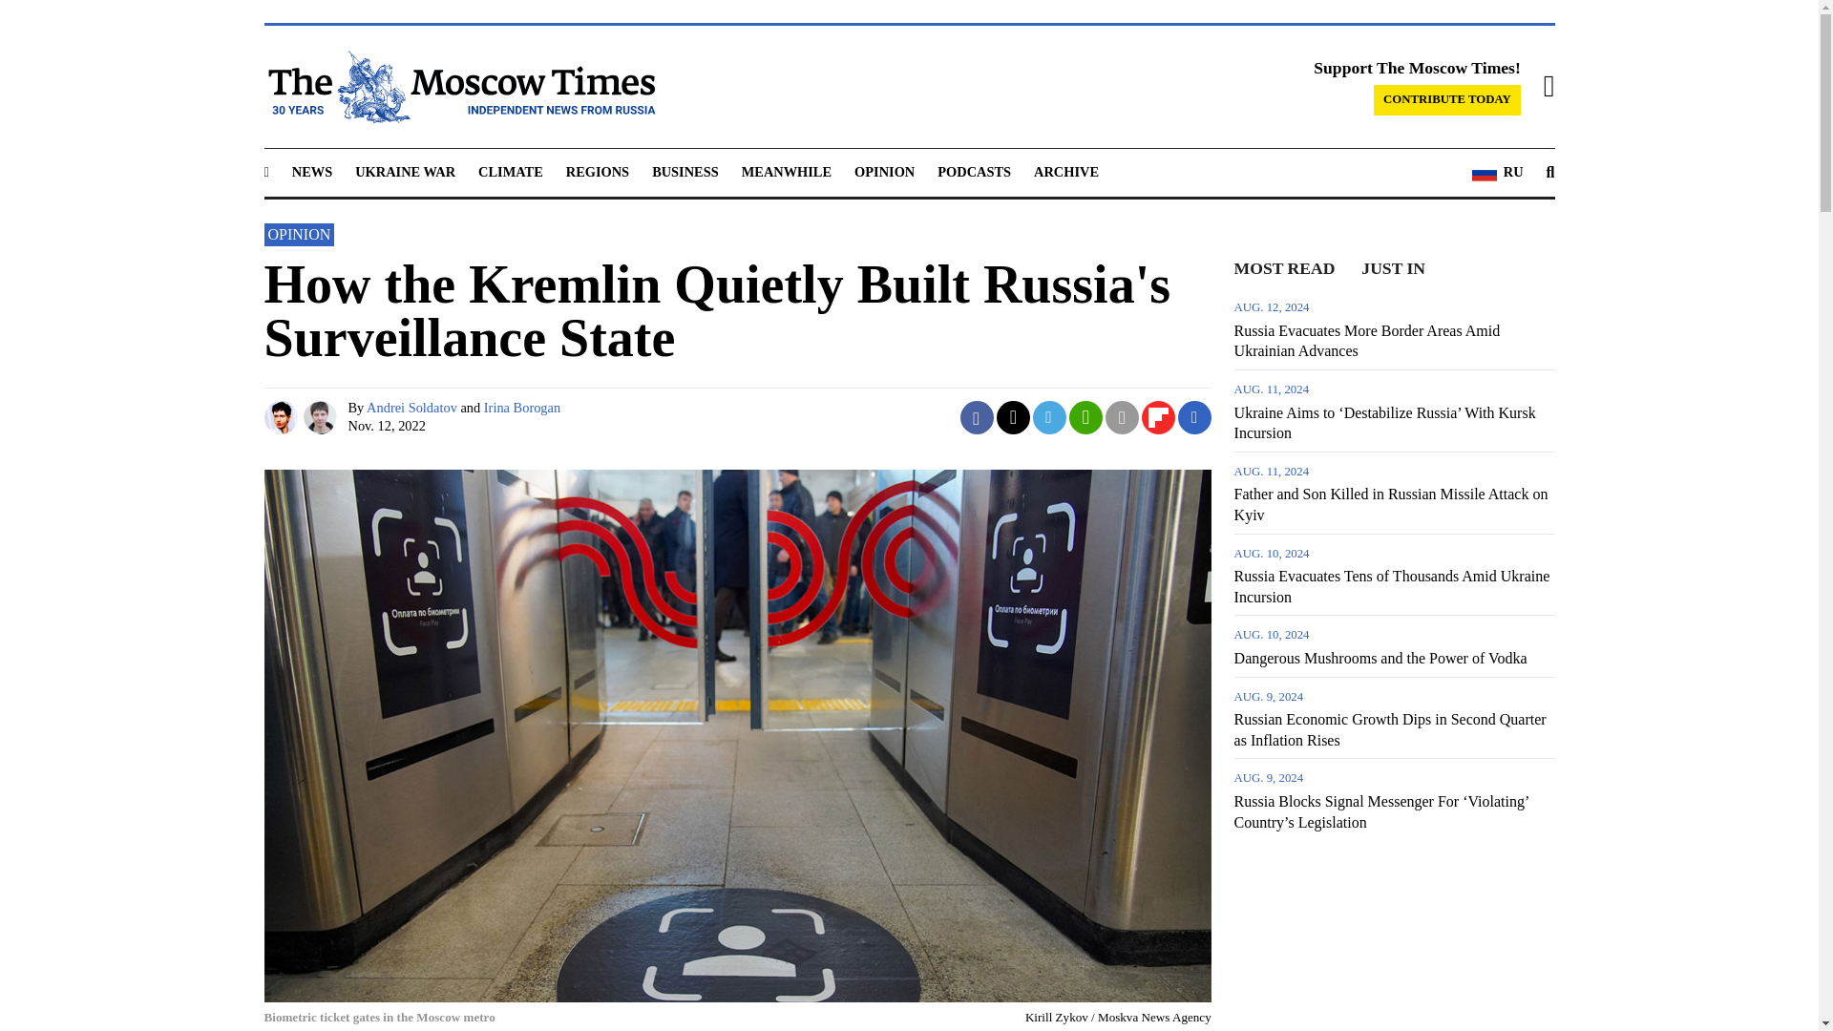 The height and width of the screenshot is (1031, 1833). I want to click on Irina Borogan, so click(323, 417).